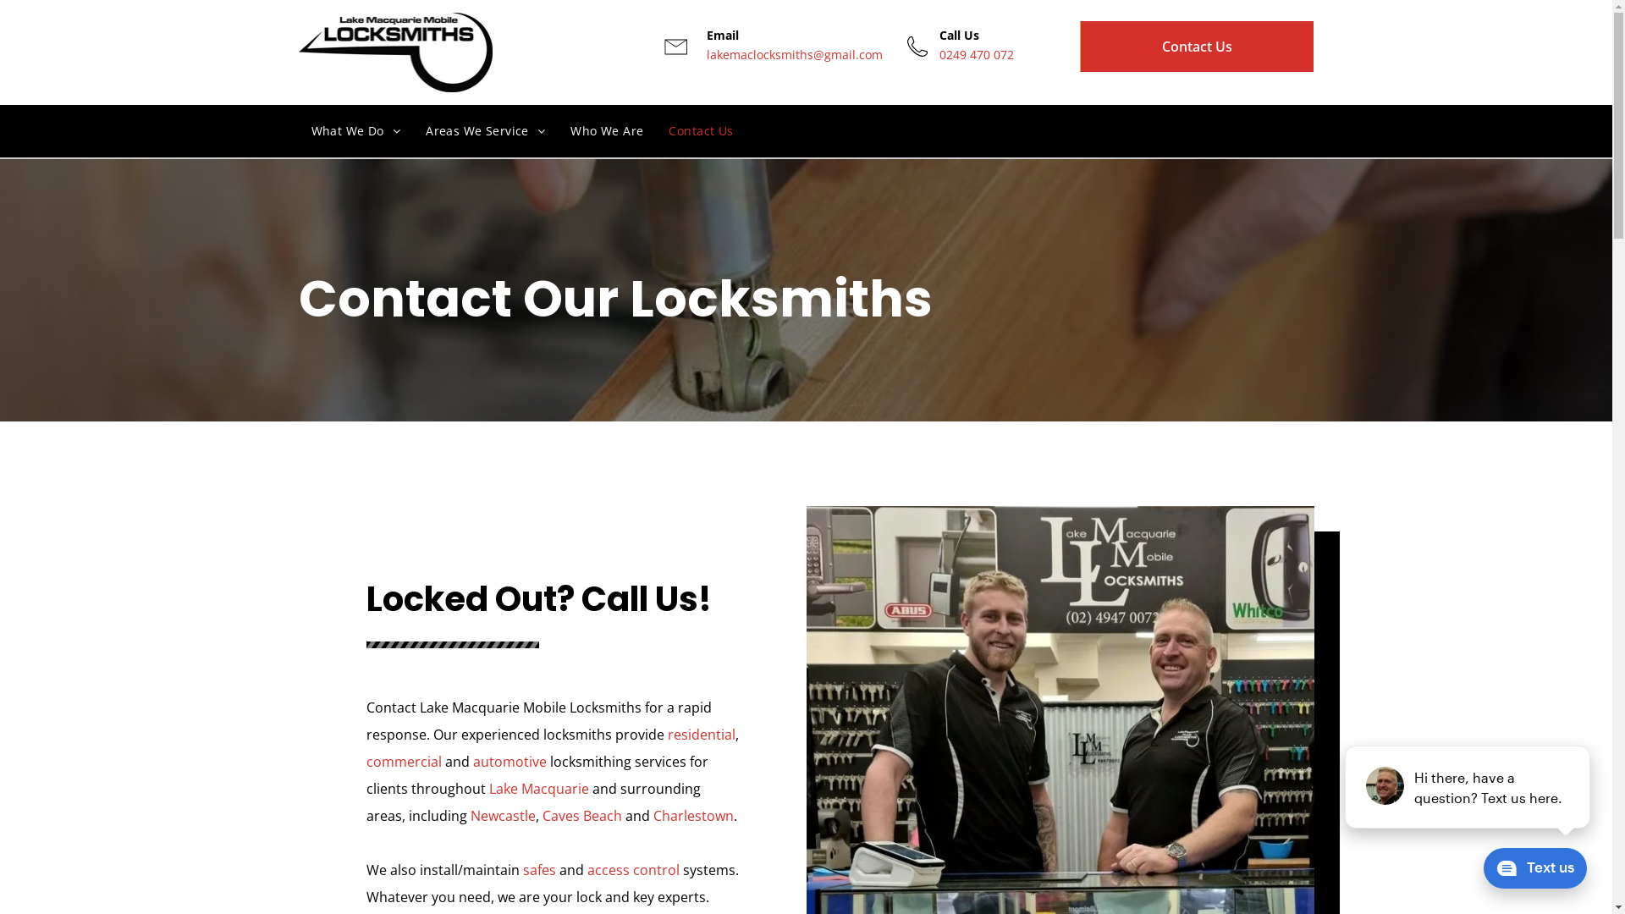 Image resolution: width=1625 pixels, height=914 pixels. I want to click on What We Do, so click(355, 131).